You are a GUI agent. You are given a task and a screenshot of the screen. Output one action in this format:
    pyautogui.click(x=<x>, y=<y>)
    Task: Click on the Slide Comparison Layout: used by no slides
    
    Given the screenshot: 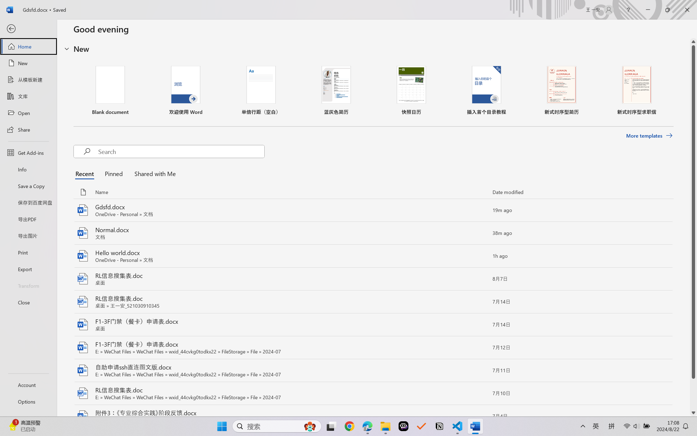 What is the action you would take?
    pyautogui.click(x=56, y=307)
    